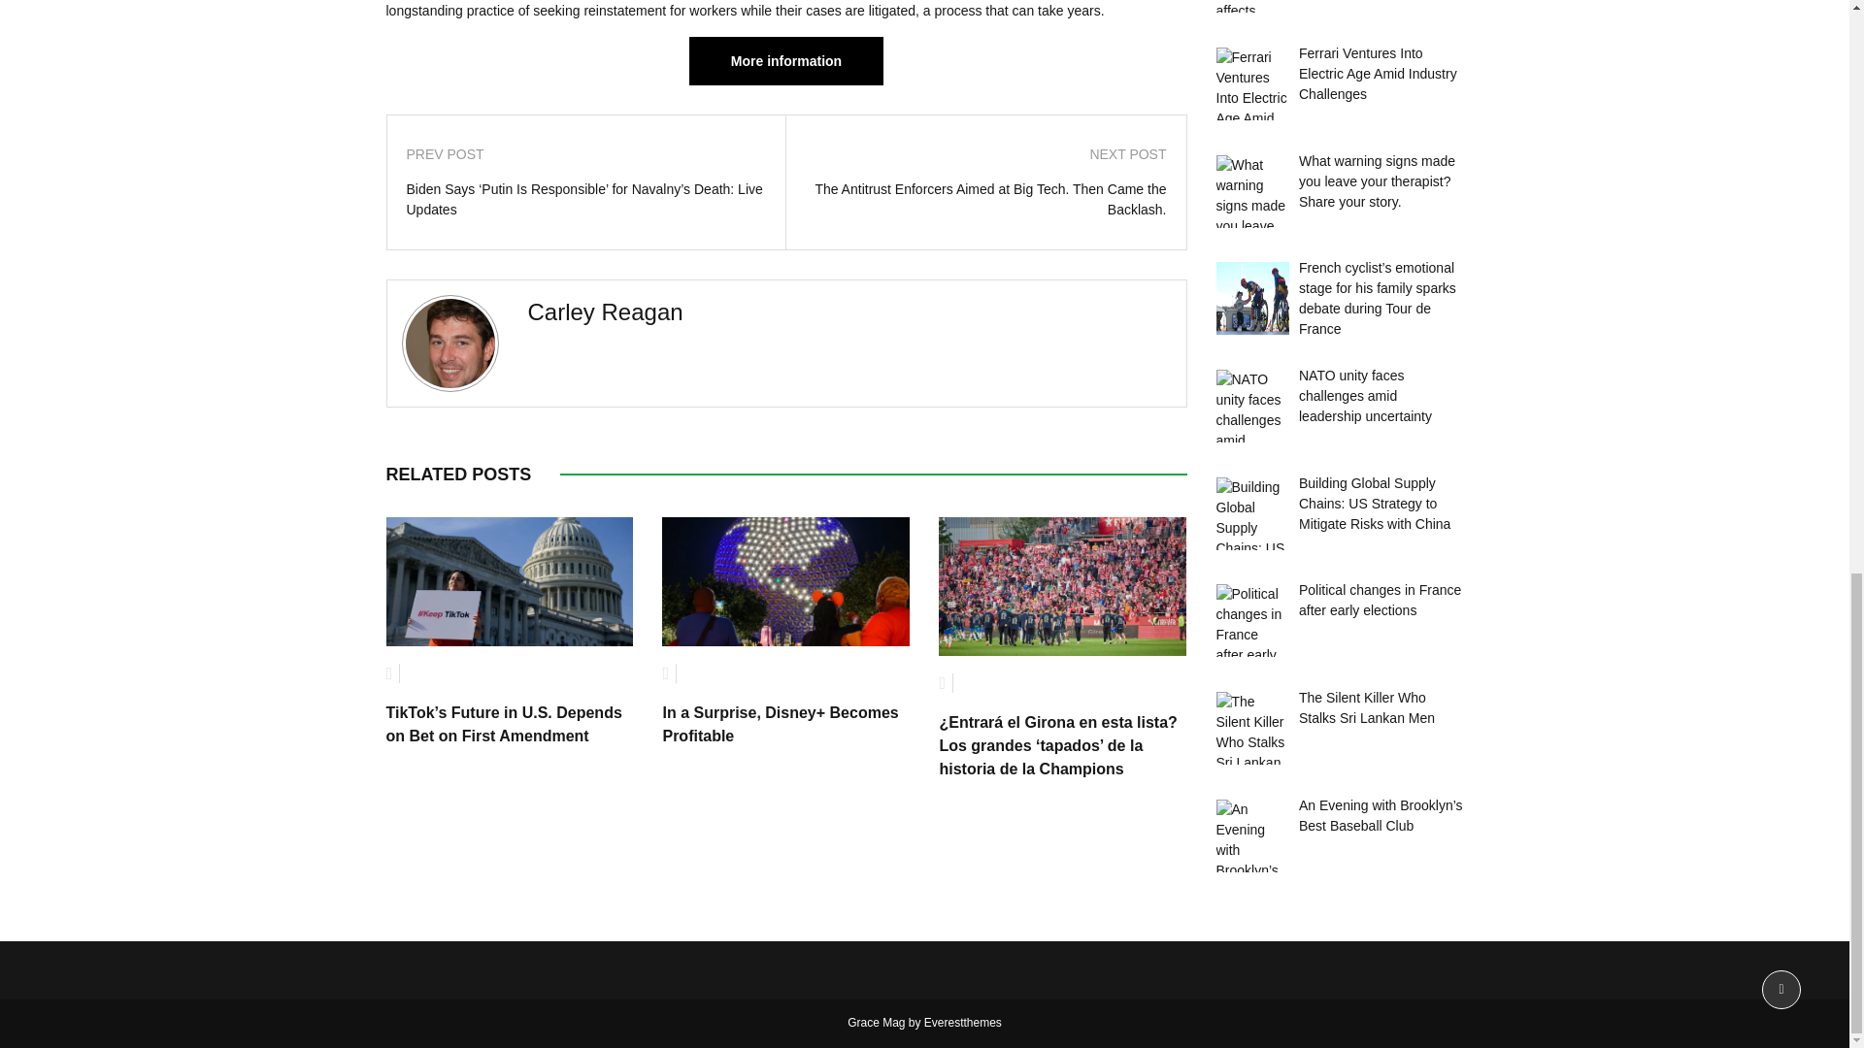  What do you see at coordinates (1250, 406) in the screenshot?
I see `NATO unity faces challenges amid leadership uncertainty` at bounding box center [1250, 406].